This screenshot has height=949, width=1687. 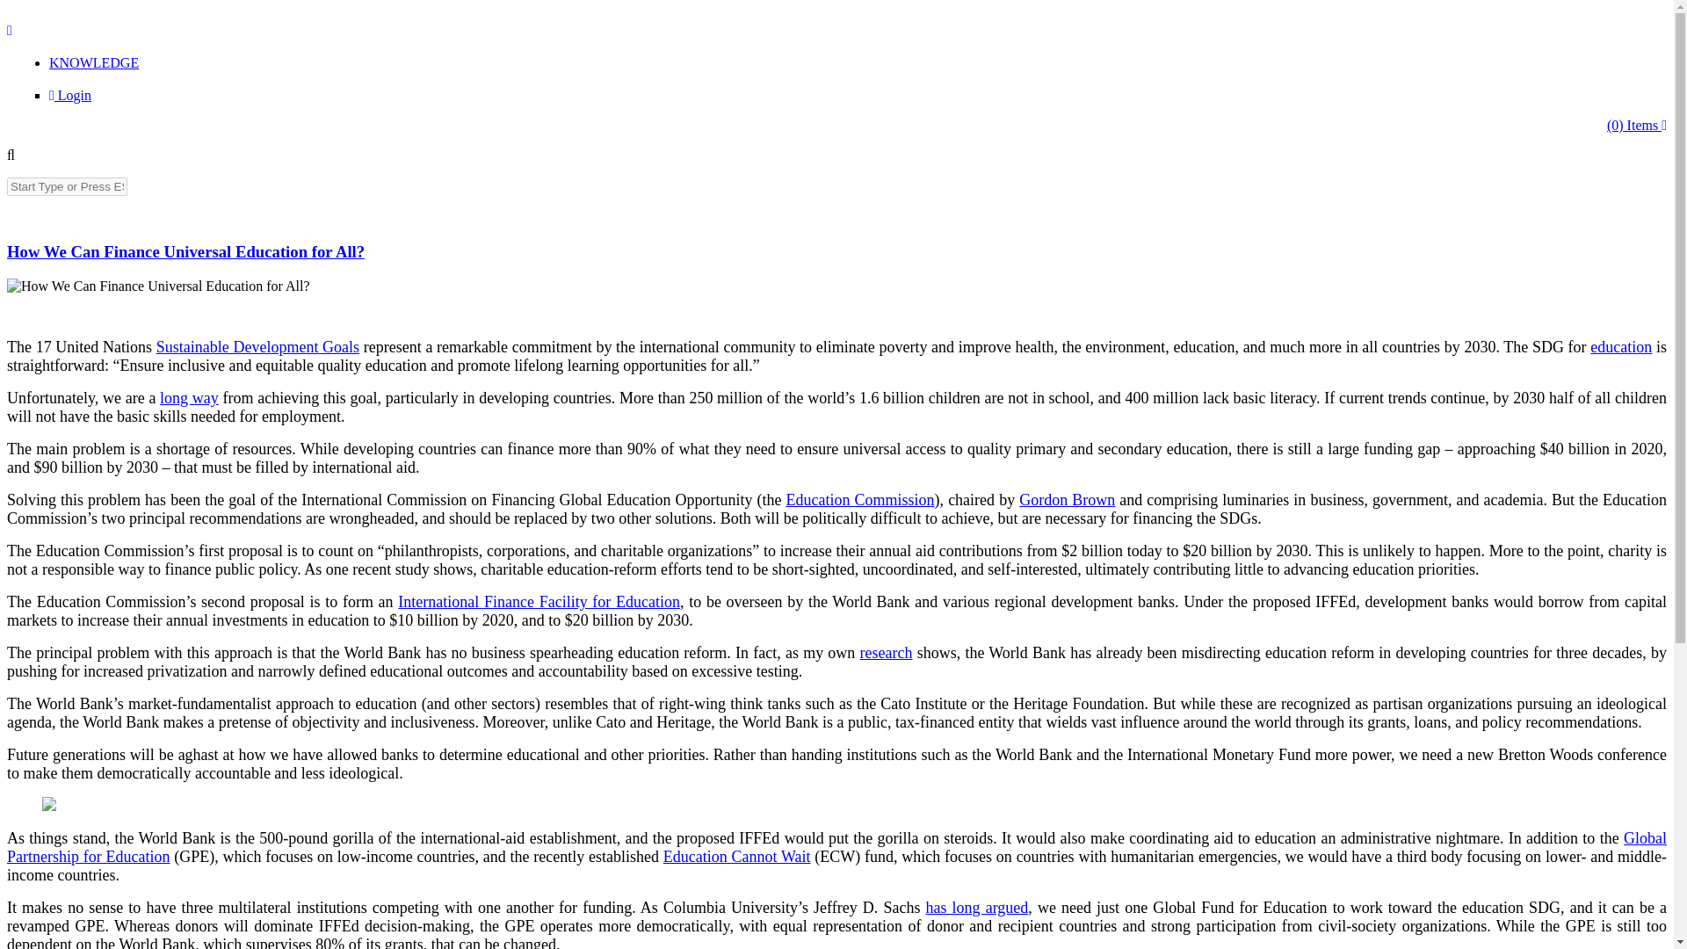 I want to click on Education Commission, so click(x=859, y=499).